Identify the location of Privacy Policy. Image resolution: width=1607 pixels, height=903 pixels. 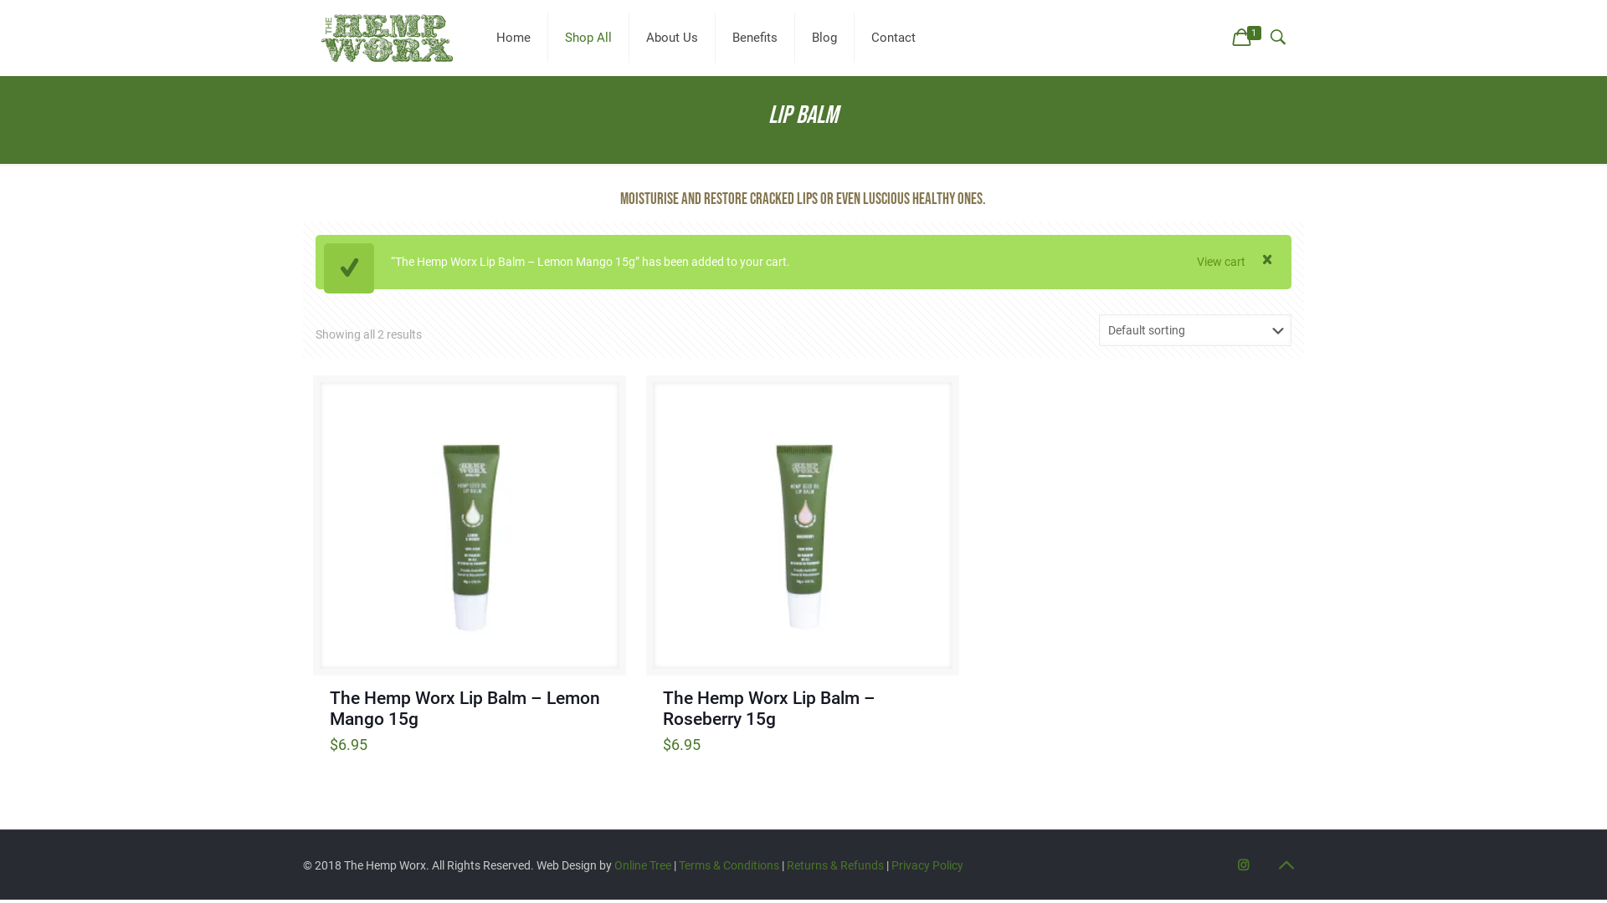
(927, 865).